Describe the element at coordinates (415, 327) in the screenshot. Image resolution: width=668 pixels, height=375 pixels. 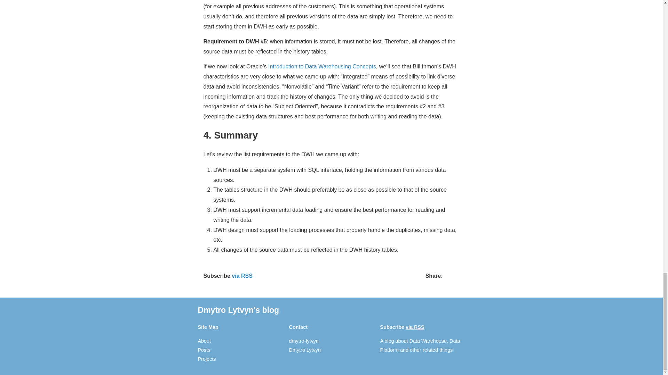
I see `via RSS` at that location.